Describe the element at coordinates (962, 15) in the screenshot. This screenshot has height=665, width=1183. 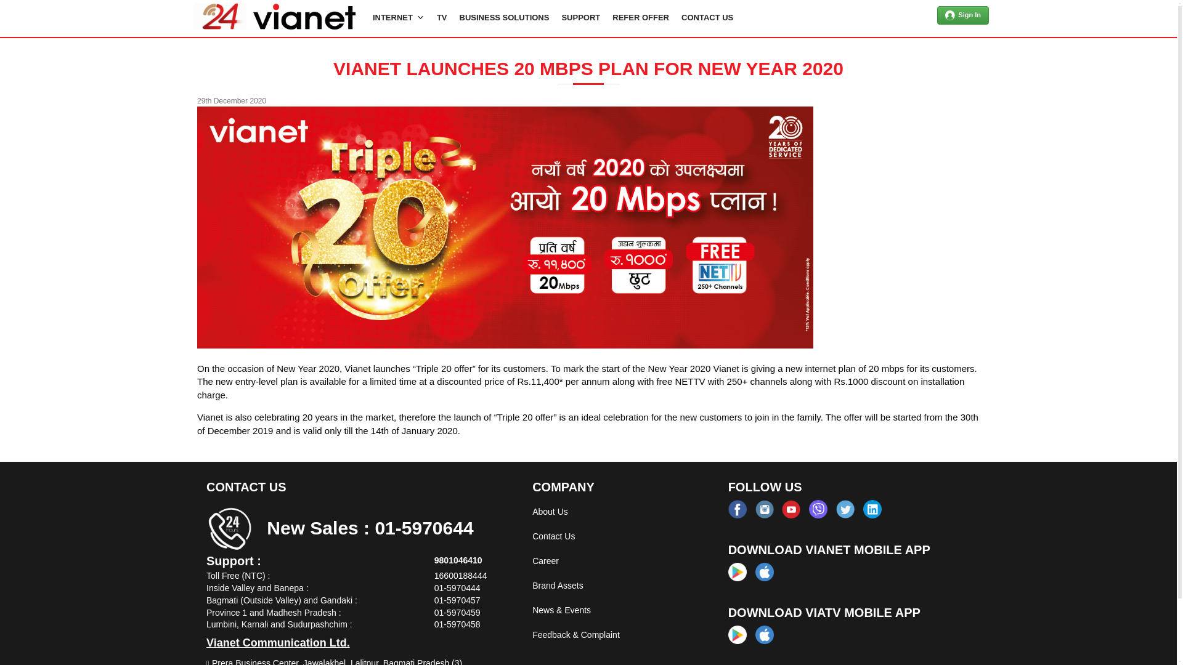
I see `Sign In` at that location.